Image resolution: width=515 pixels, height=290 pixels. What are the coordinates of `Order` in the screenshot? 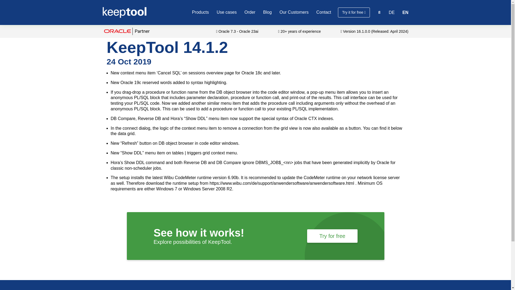 It's located at (250, 12).